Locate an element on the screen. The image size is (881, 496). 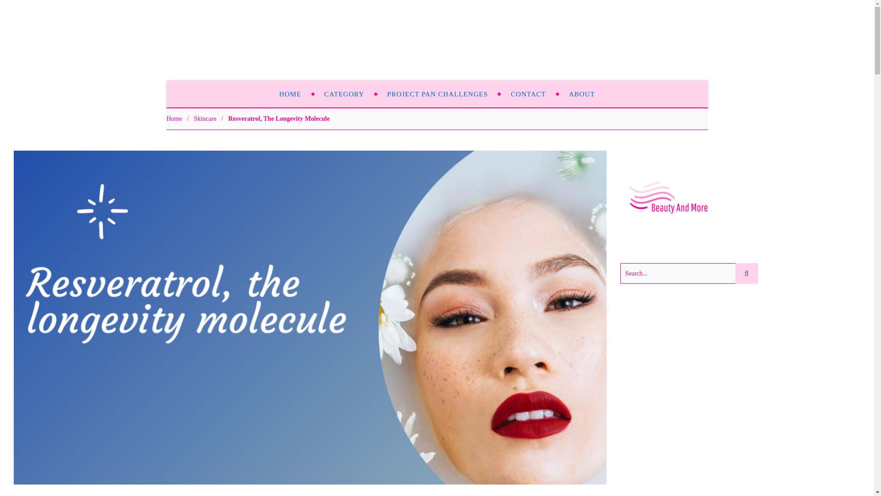
Resveratrol, the longevity molecule is located at coordinates (279, 118).